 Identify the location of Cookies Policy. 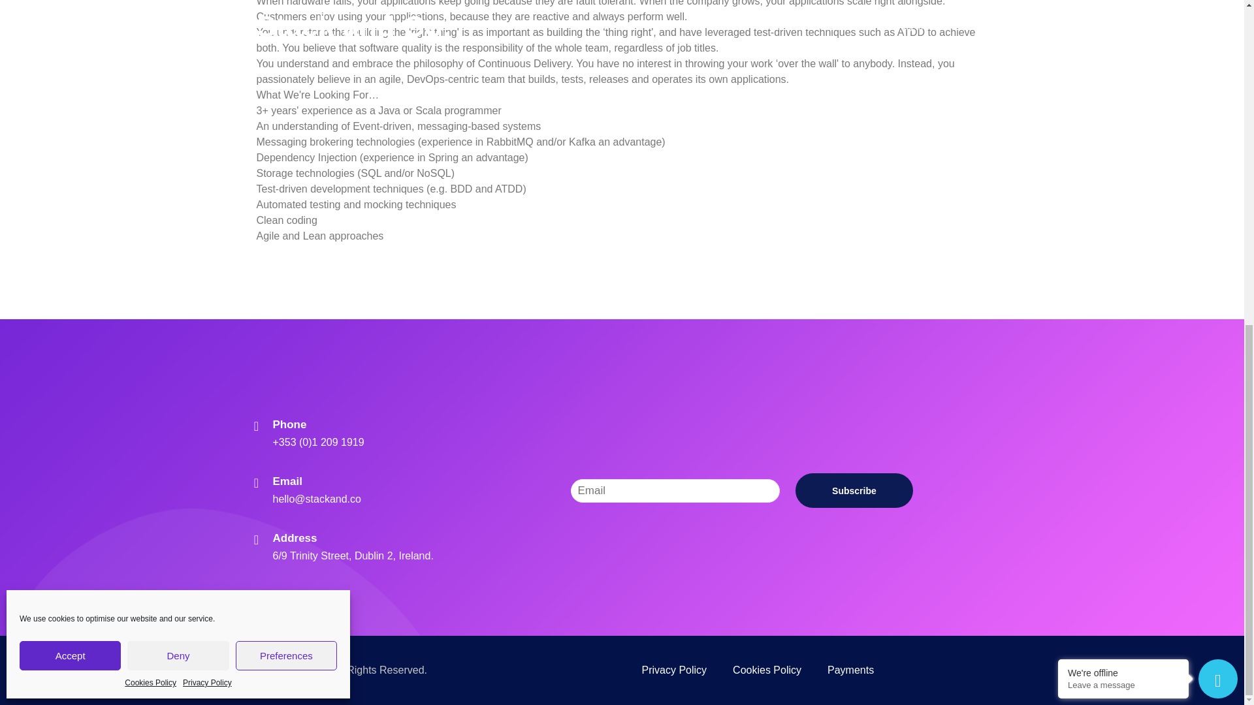
(150, 81).